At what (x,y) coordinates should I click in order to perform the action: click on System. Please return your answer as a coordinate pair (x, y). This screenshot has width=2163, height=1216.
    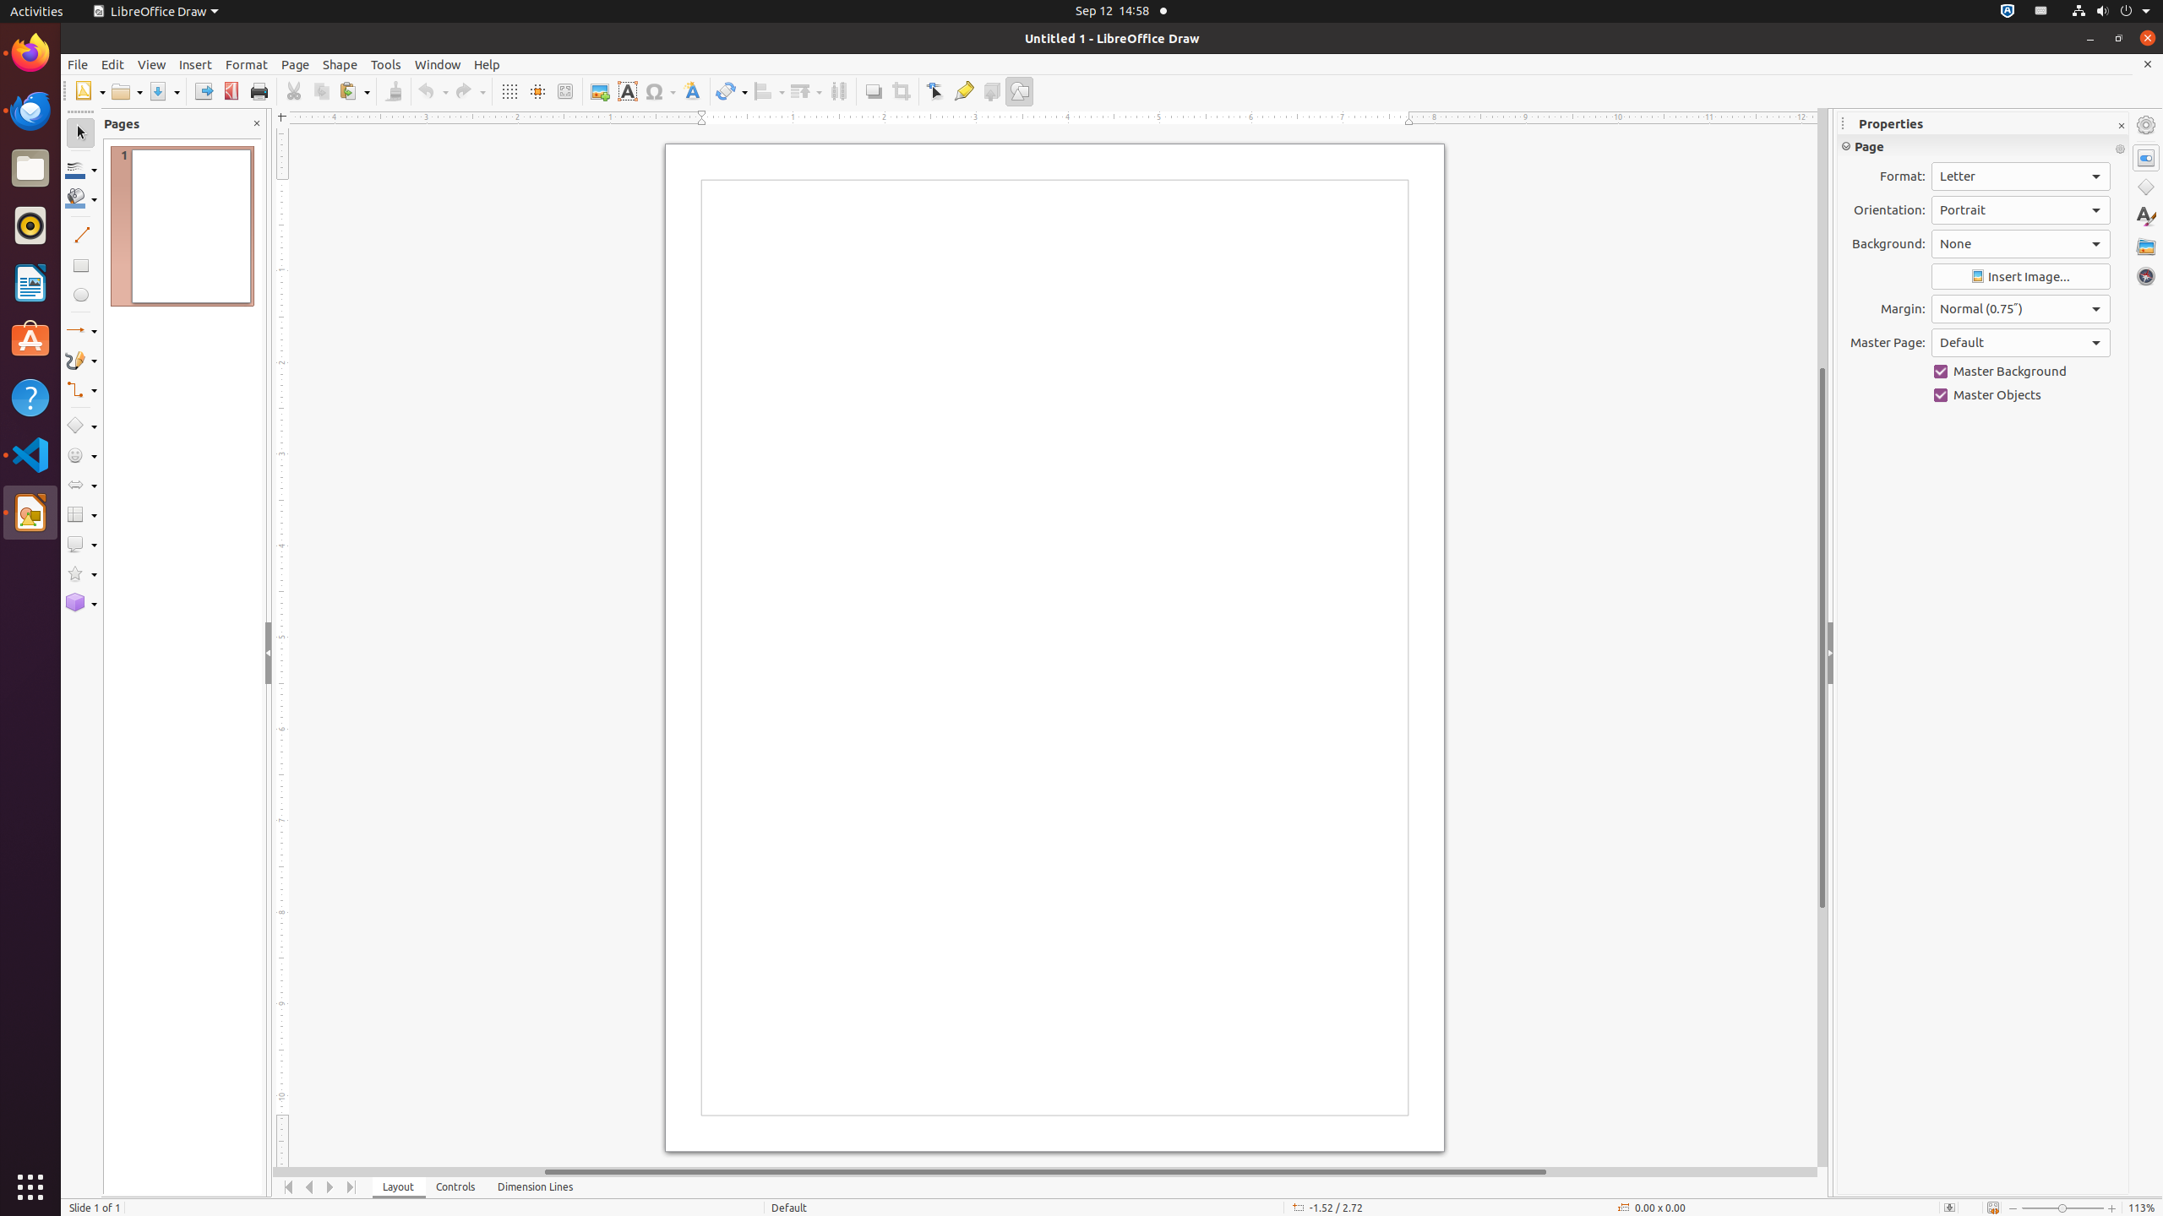
    Looking at the image, I should click on (2111, 12).